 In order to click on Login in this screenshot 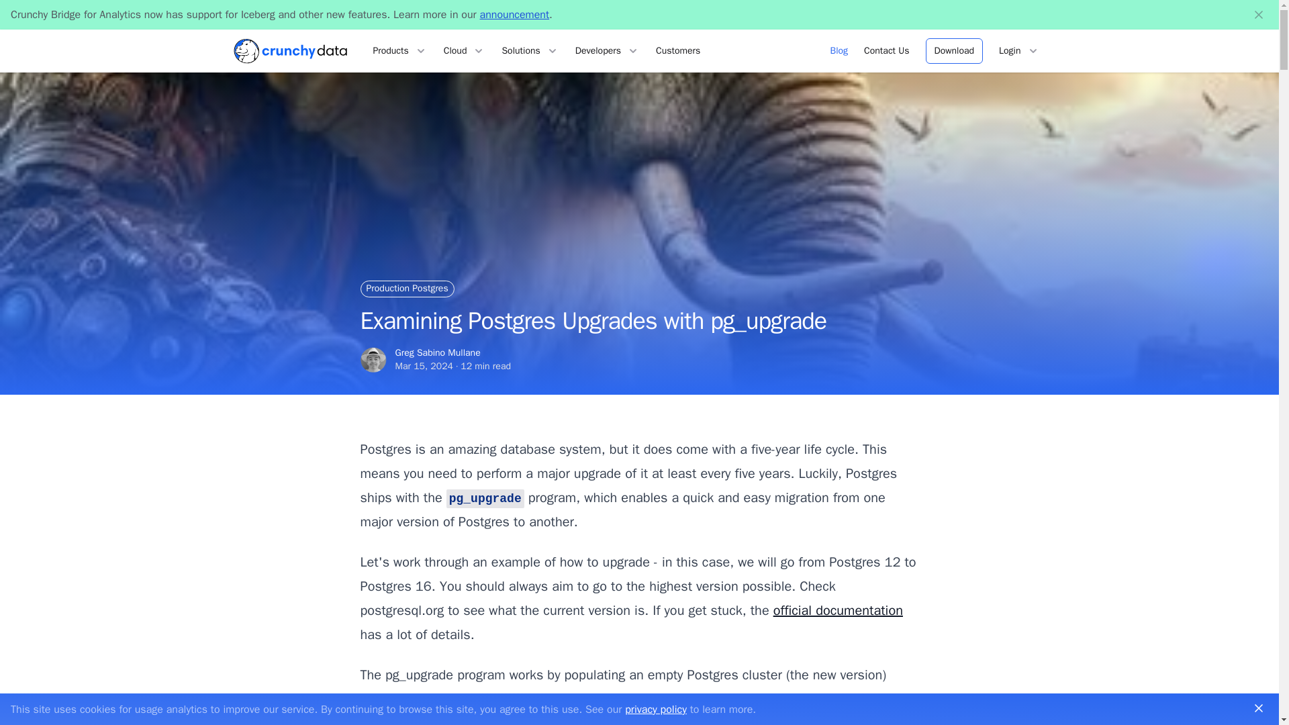, I will do `click(1019, 51)`.